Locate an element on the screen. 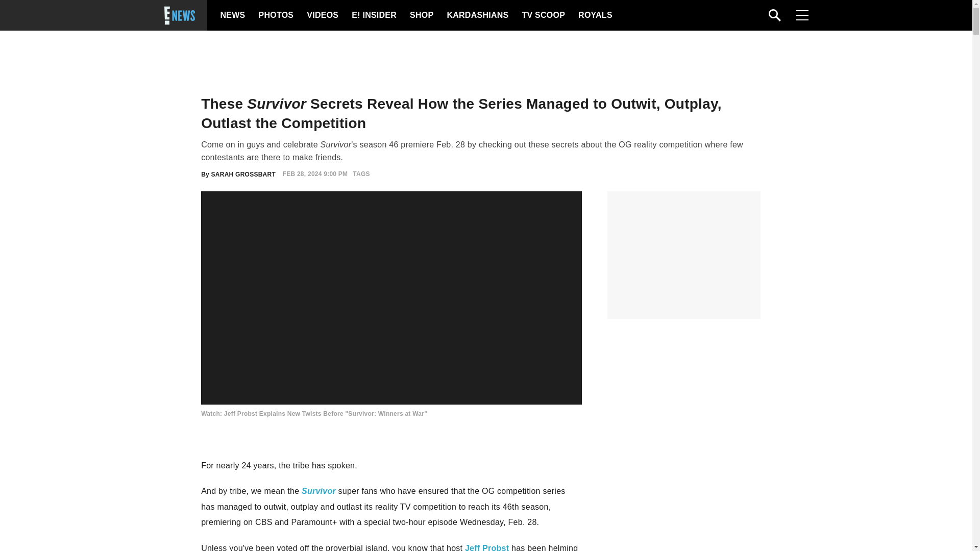 The height and width of the screenshot is (551, 980). PHOTOS is located at coordinates (275, 15).